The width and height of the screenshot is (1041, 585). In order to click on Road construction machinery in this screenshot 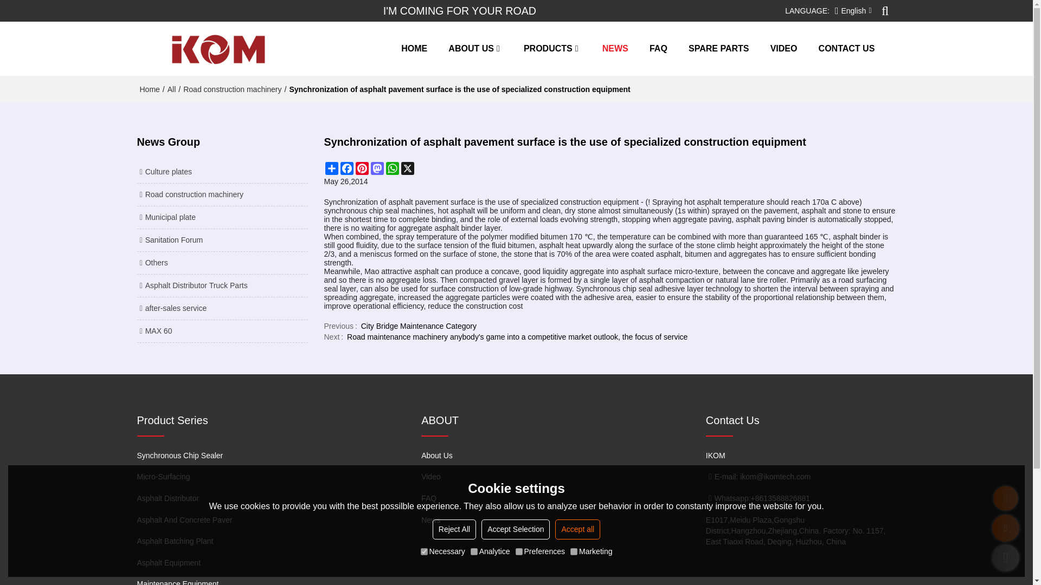, I will do `click(221, 194)`.